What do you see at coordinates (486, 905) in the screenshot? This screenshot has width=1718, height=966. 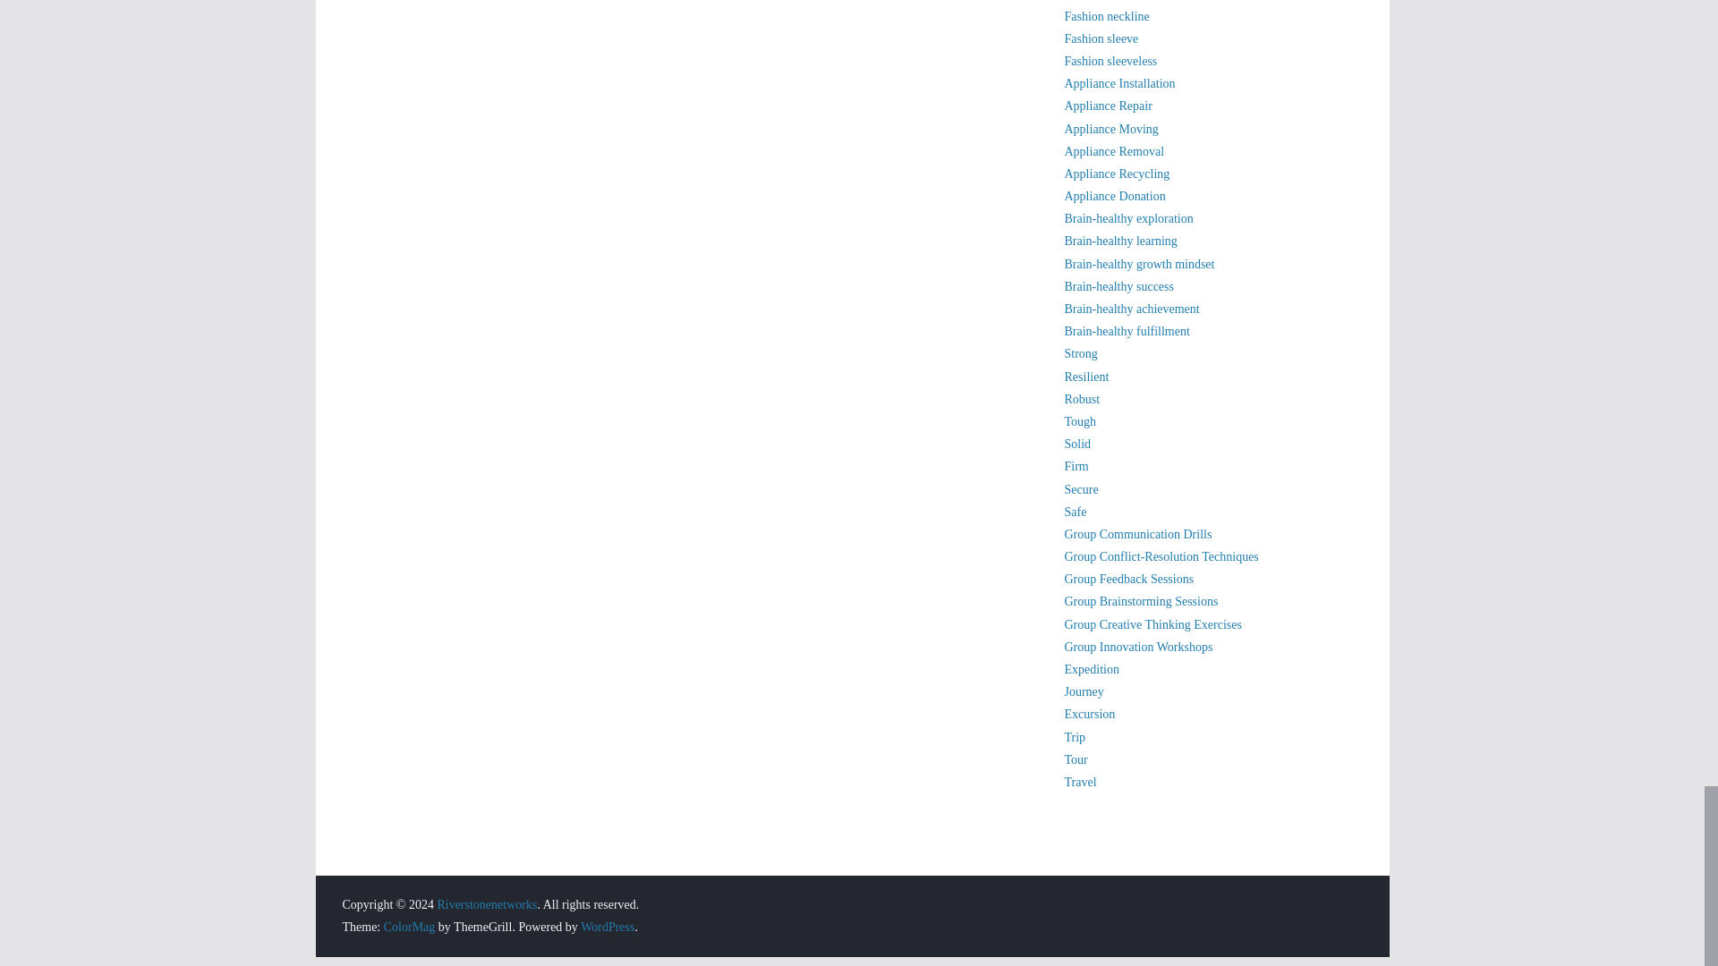 I see `Riverstonenetworks` at bounding box center [486, 905].